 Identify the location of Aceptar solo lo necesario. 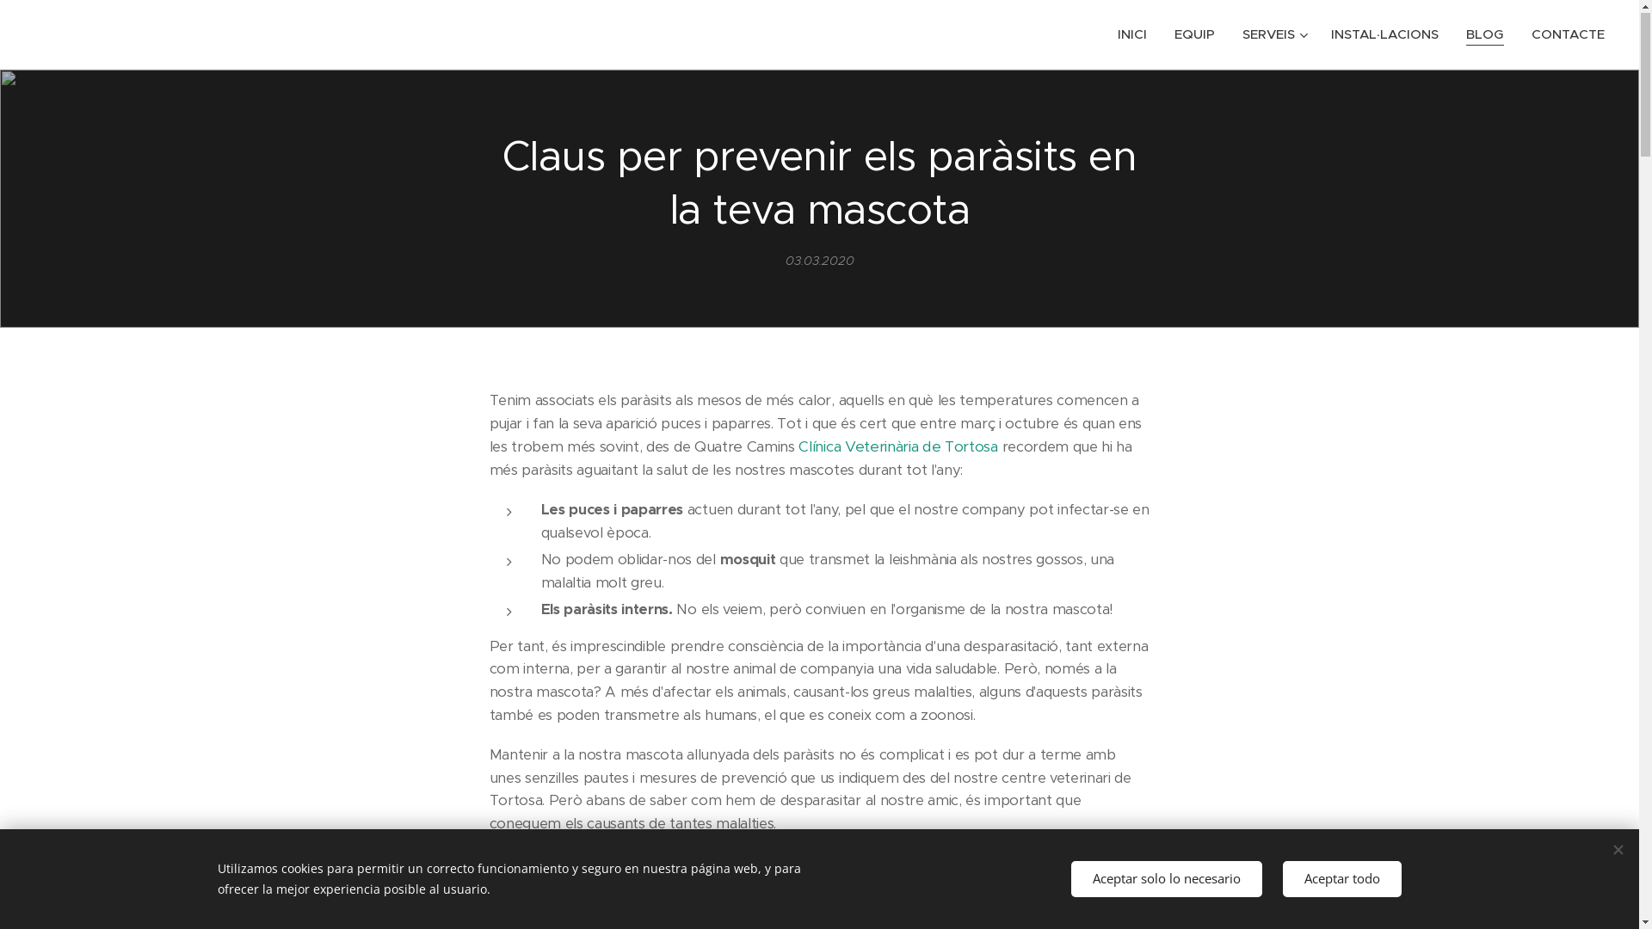
(1166, 879).